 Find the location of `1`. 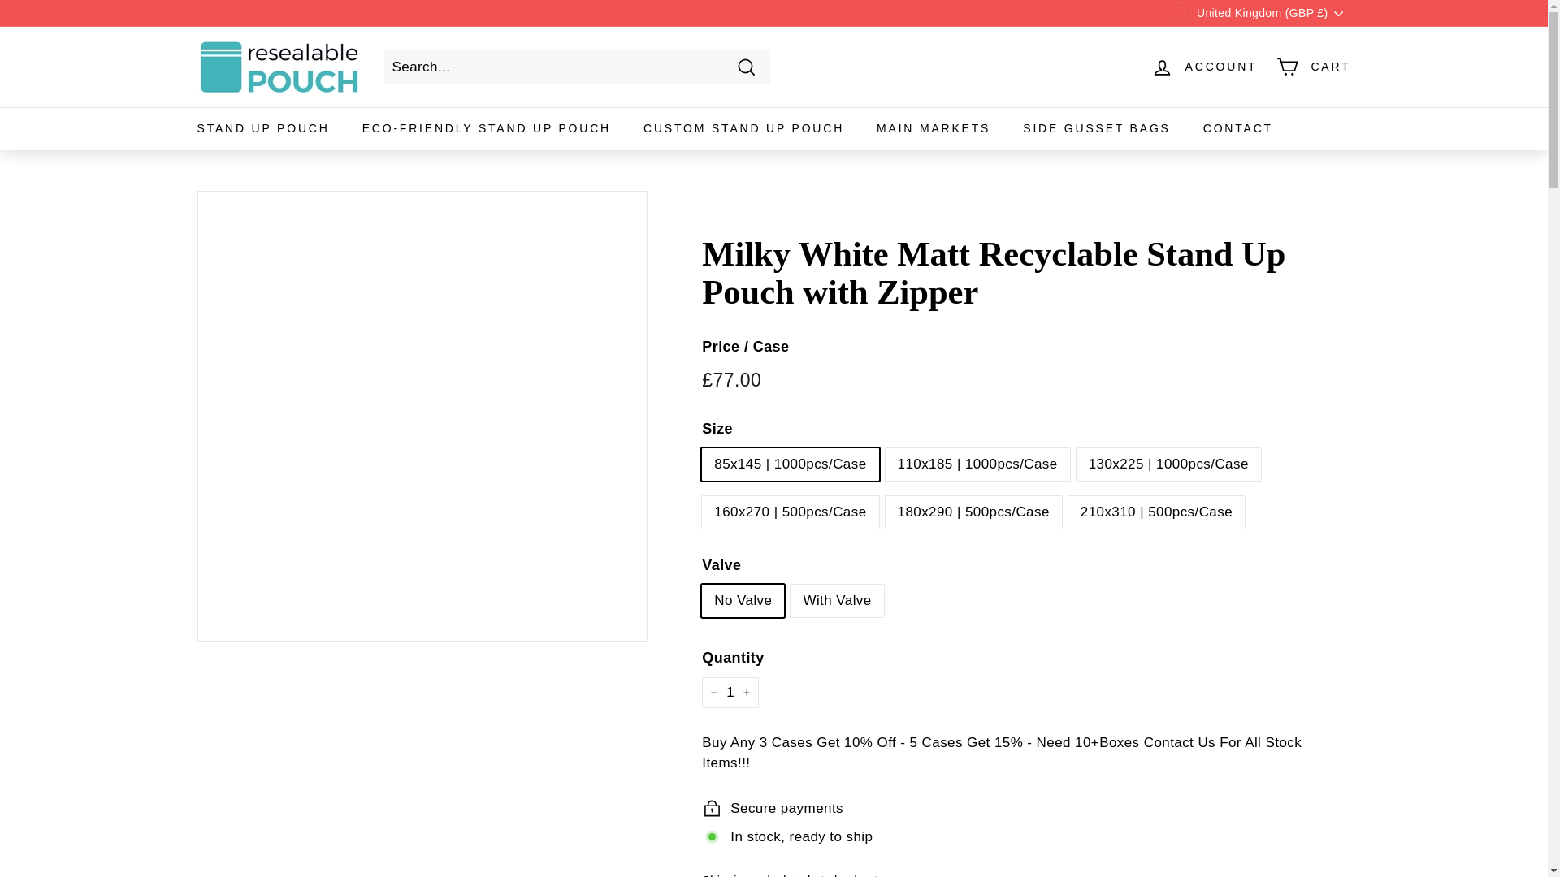

1 is located at coordinates (730, 692).